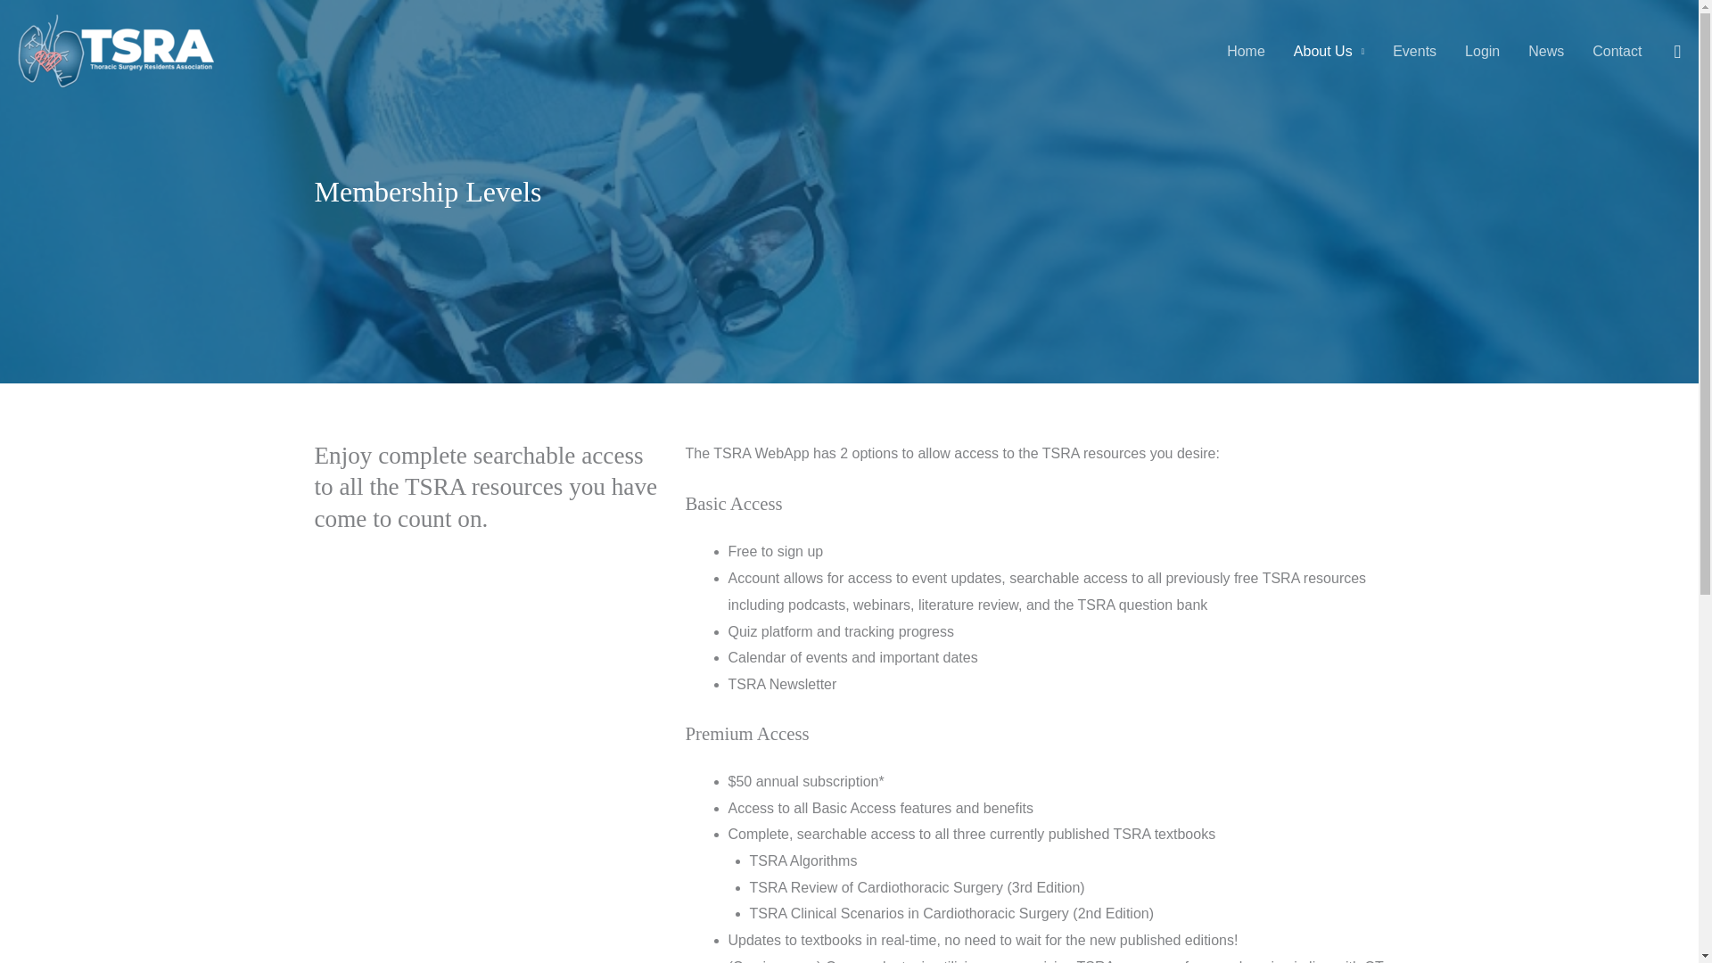 The image size is (1712, 963). What do you see at coordinates (1677, 52) in the screenshot?
I see `Search` at bounding box center [1677, 52].